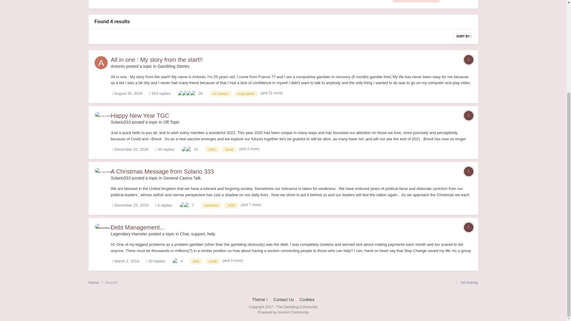  Describe the element at coordinates (189, 93) in the screenshot. I see `Keeemon` at that location.